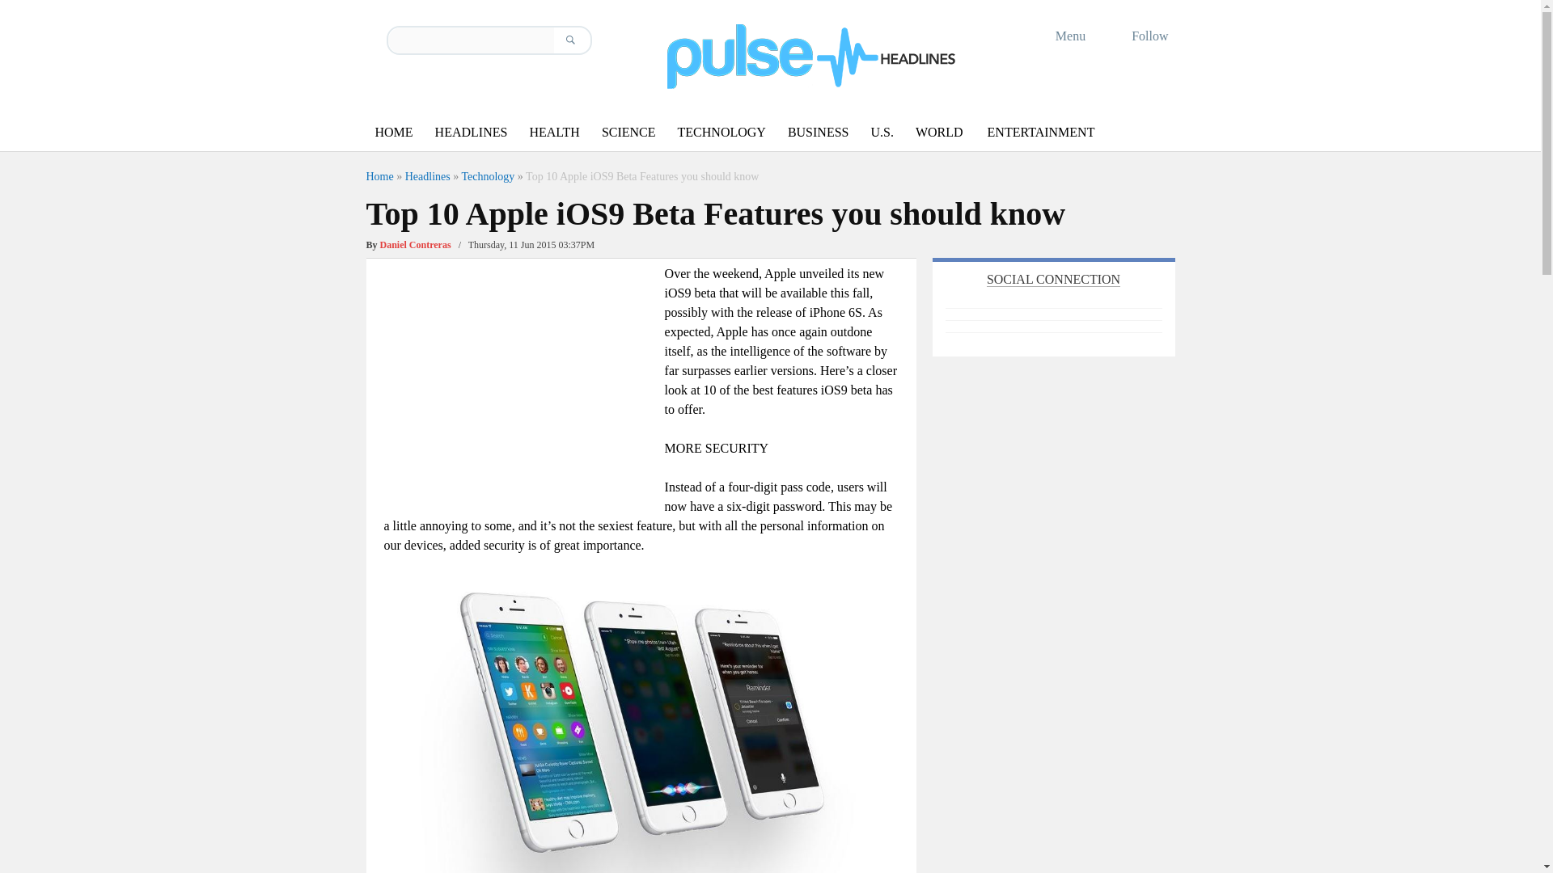 The image size is (1553, 873). I want to click on SCIENCE, so click(628, 133).